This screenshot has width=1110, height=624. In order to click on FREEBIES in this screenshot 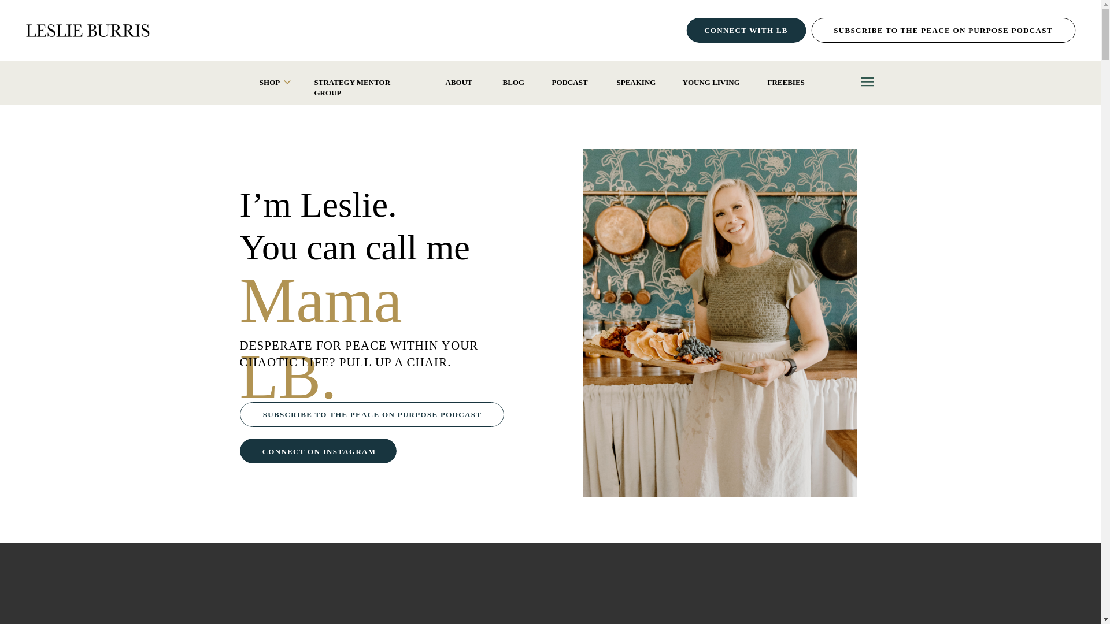, I will do `click(787, 82)`.